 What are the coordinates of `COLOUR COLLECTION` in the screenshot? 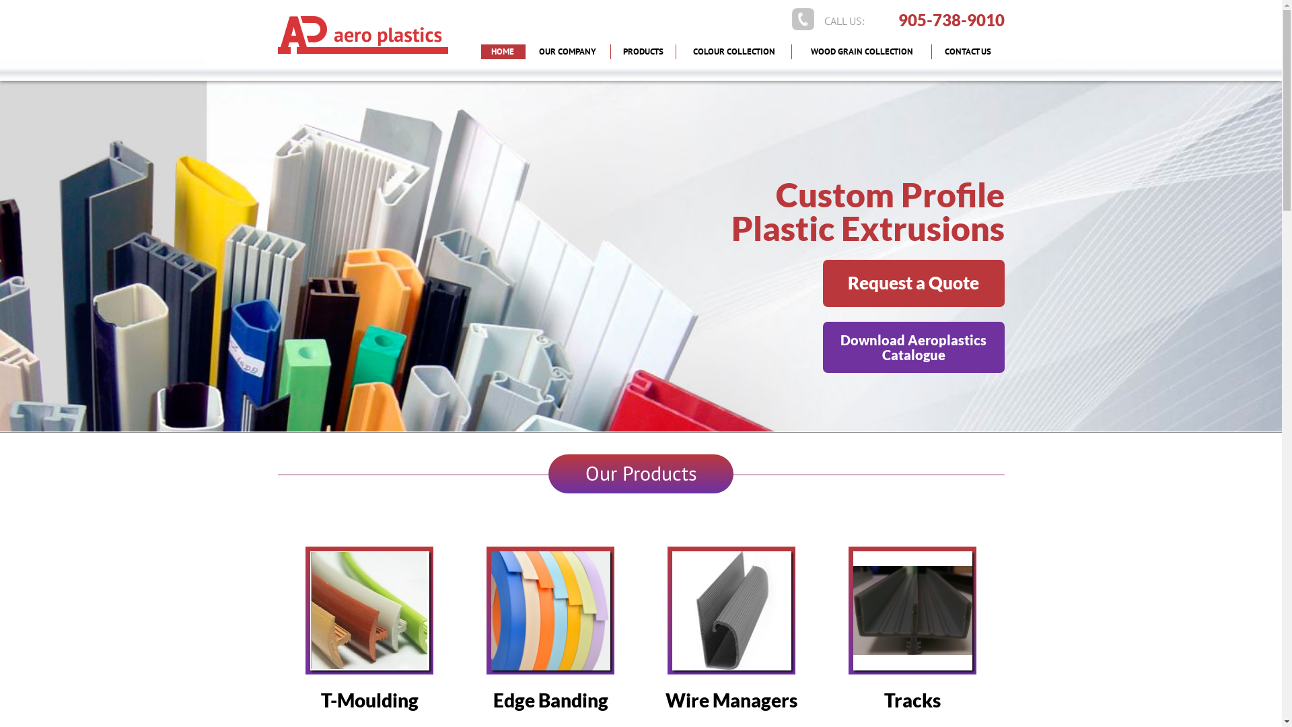 It's located at (734, 52).